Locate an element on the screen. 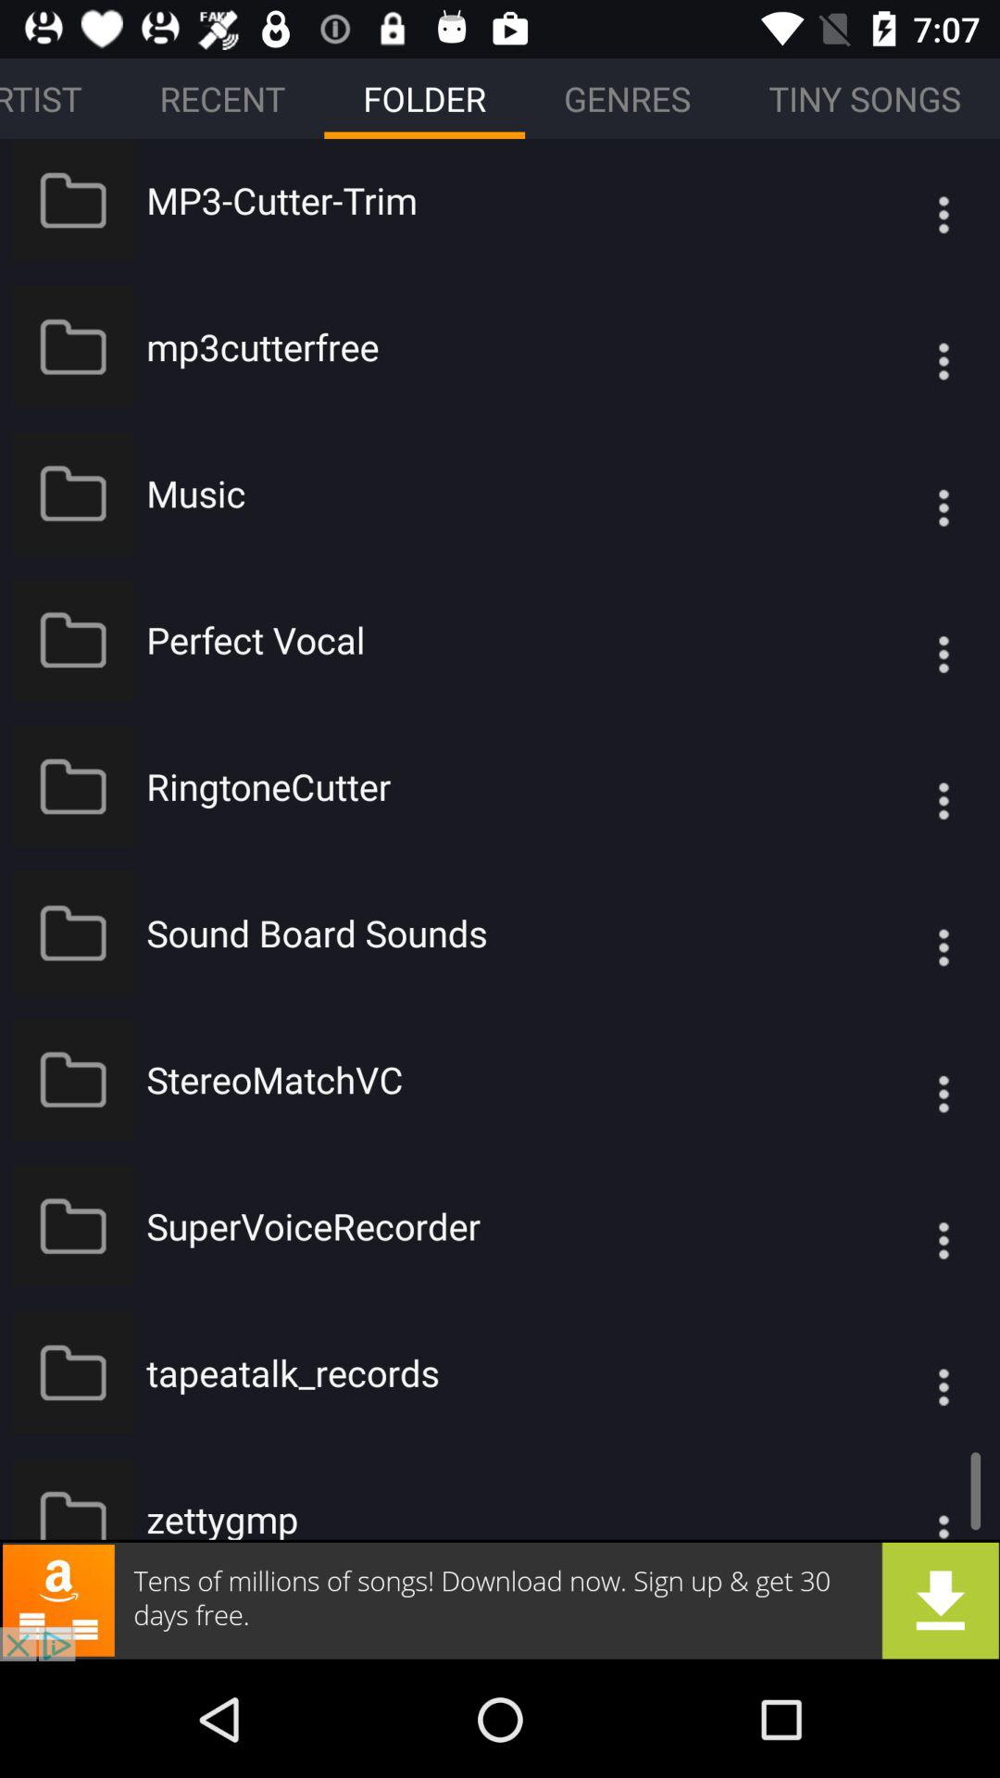 This screenshot has width=1000, height=1778. select the icon  which is to the right of the mp3cutterfree is located at coordinates (907, 346).